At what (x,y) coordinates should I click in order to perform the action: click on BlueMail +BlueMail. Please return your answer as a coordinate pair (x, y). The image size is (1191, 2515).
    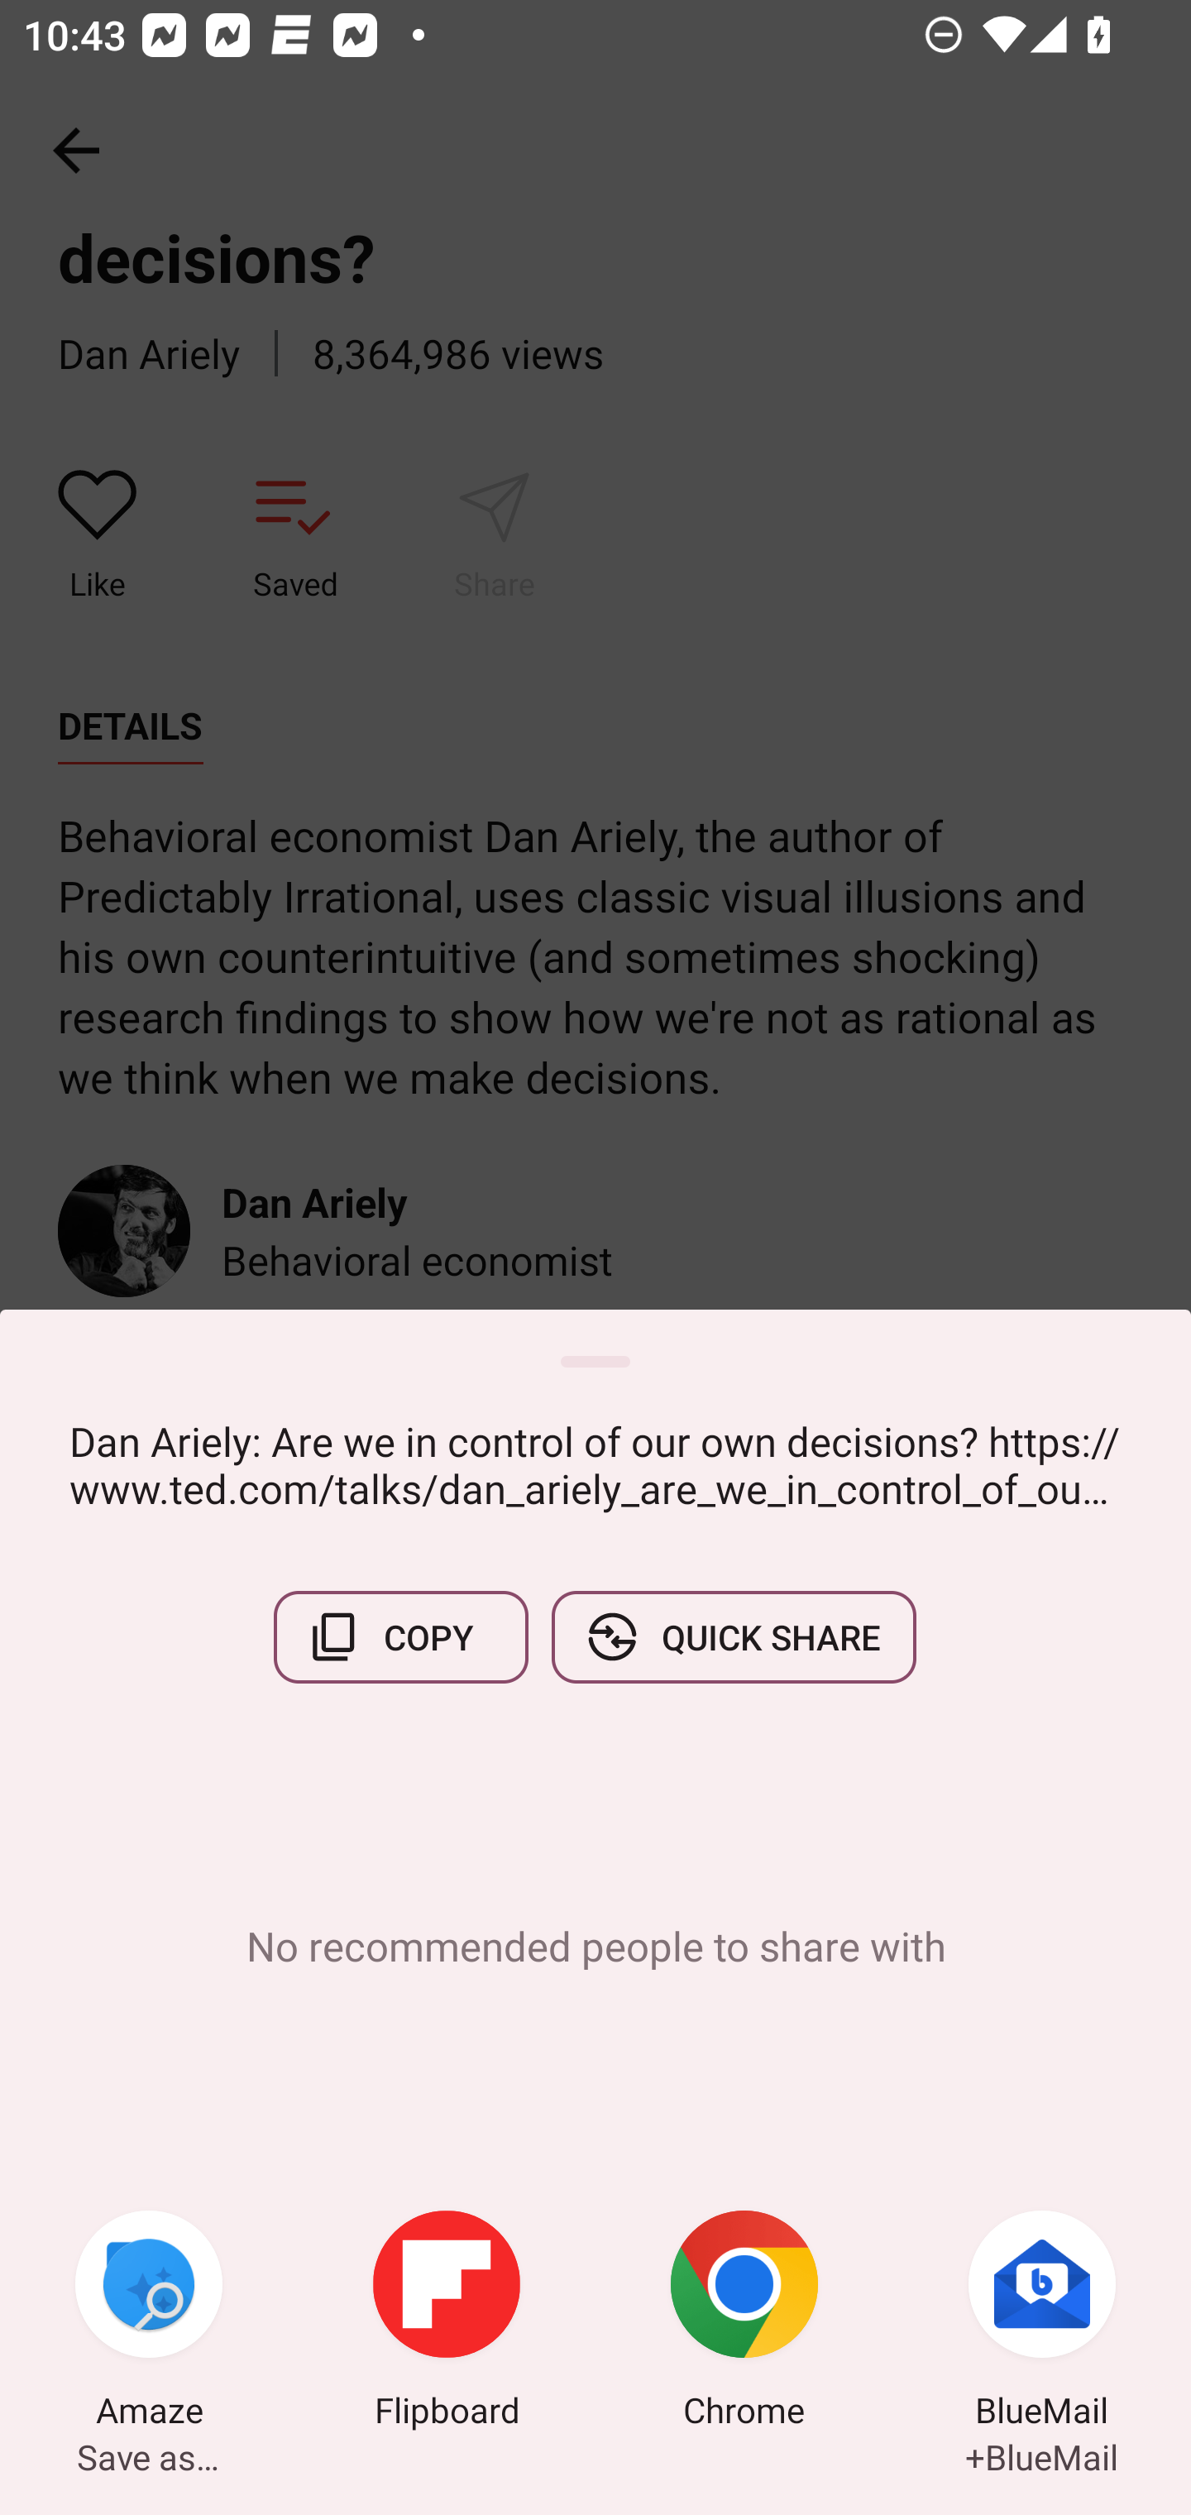
    Looking at the image, I should click on (1042, 2323).